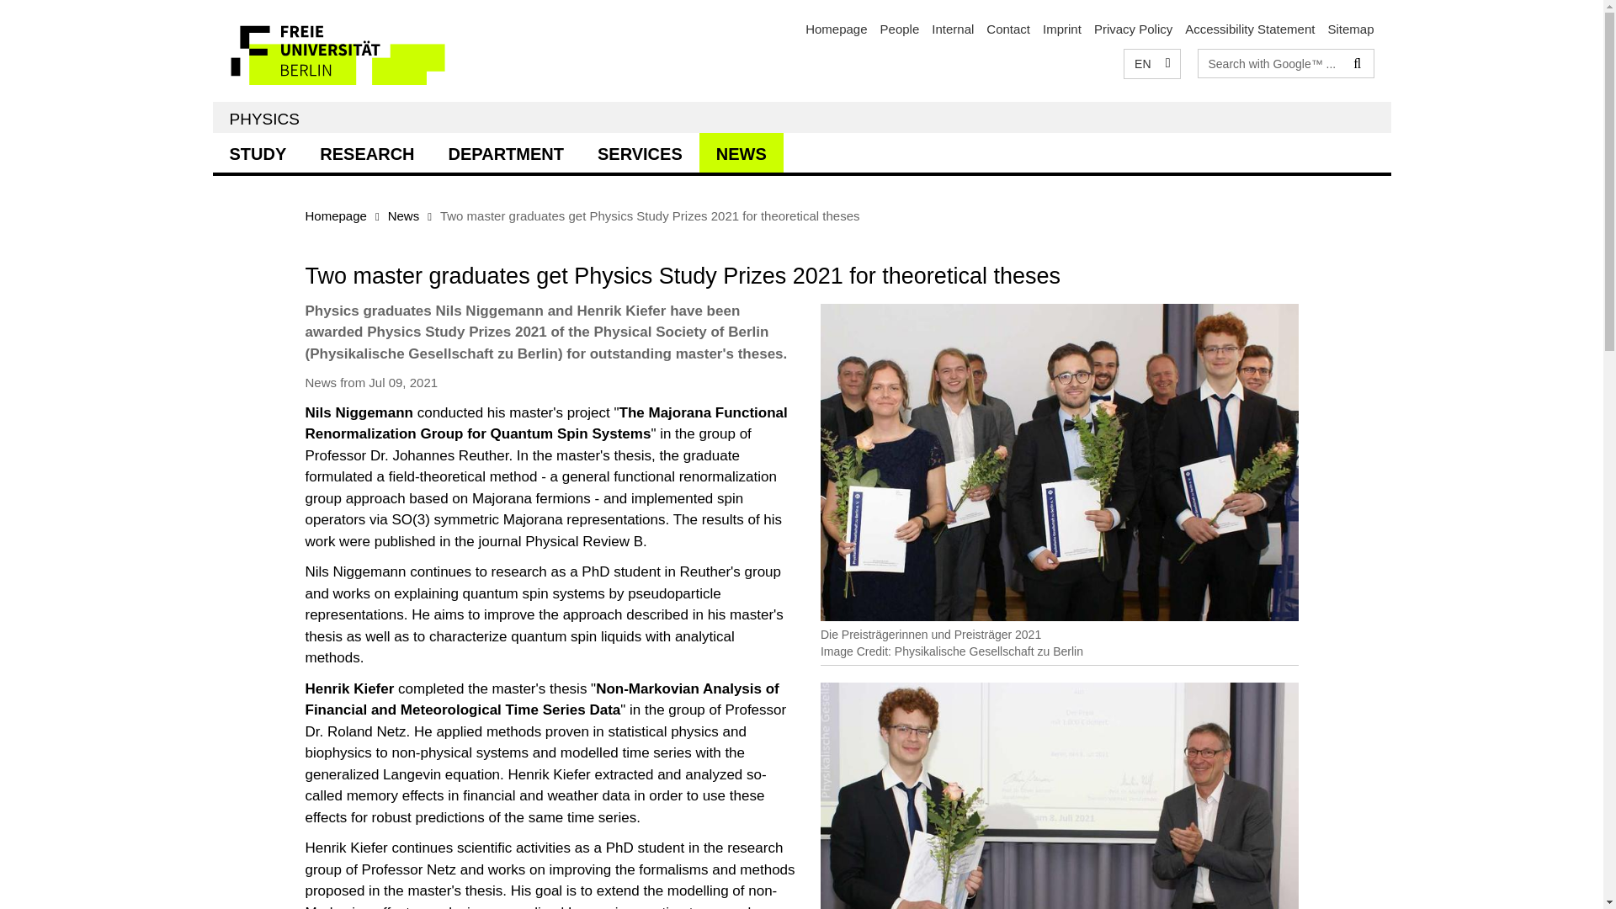 This screenshot has width=1616, height=909. I want to click on To the Homepage of: Physics, so click(835, 29).